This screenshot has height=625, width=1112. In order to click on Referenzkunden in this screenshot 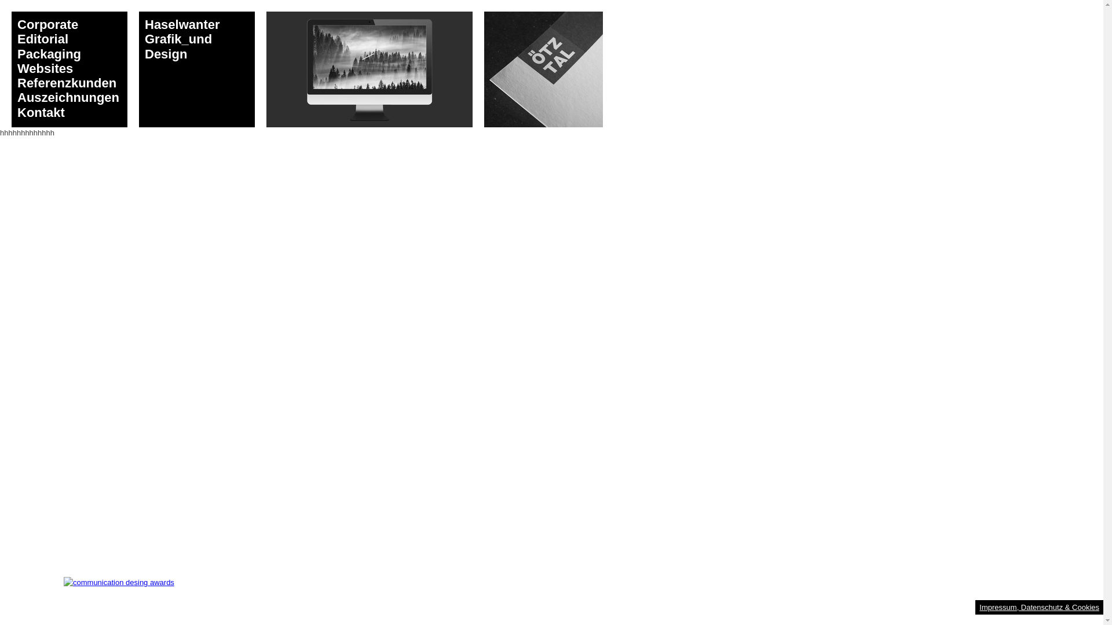, I will do `click(67, 83)`.